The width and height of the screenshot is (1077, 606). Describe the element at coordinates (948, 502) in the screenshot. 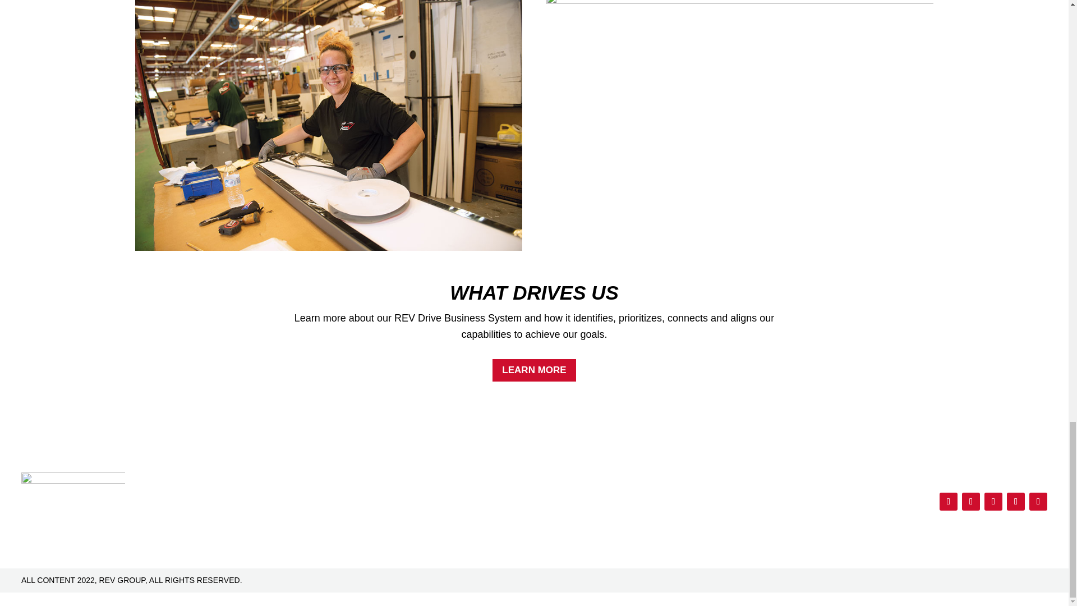

I see `Follow on Facebook` at that location.